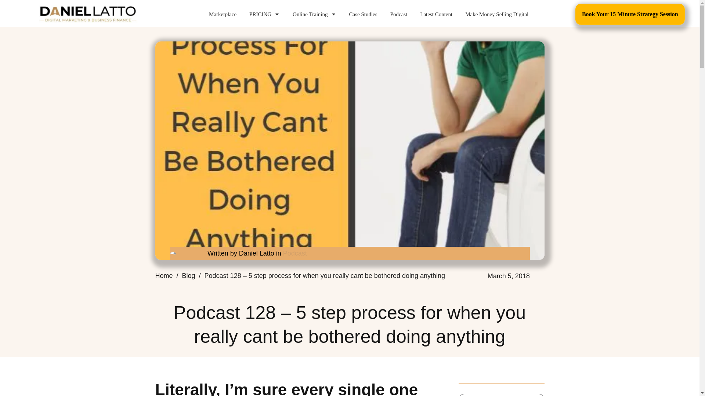  Describe the element at coordinates (496, 14) in the screenshot. I see `Make Money Selling Digital` at that location.